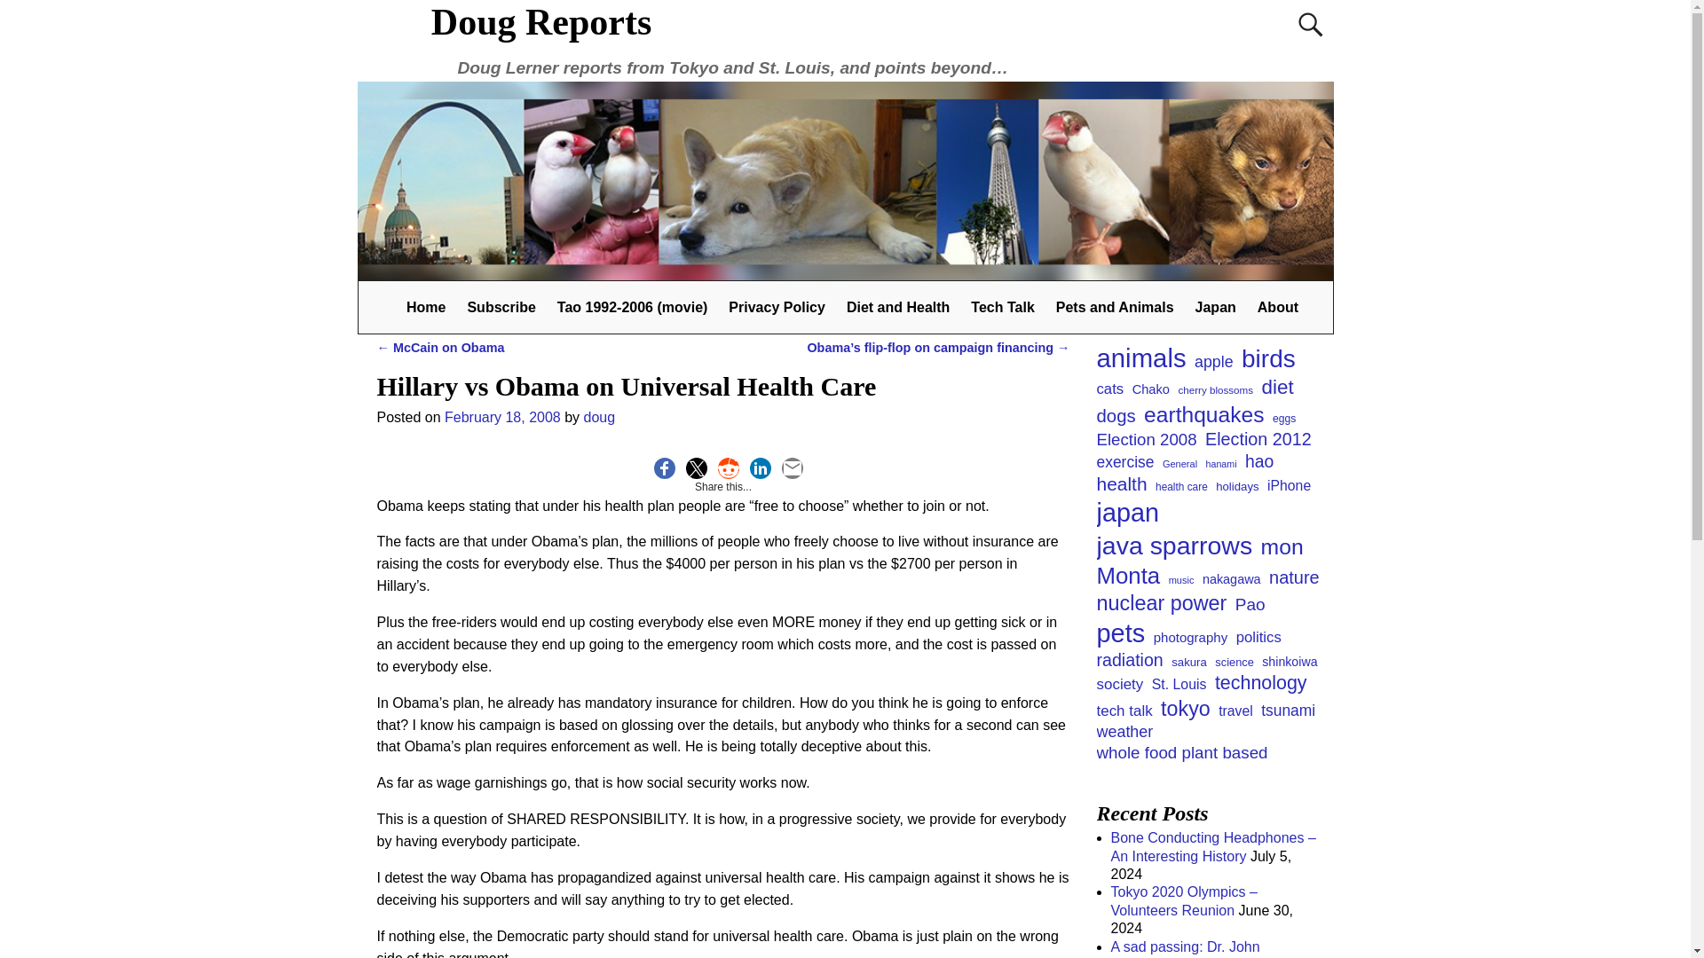 The height and width of the screenshot is (958, 1704). What do you see at coordinates (898, 307) in the screenshot?
I see `Diet and Health` at bounding box center [898, 307].